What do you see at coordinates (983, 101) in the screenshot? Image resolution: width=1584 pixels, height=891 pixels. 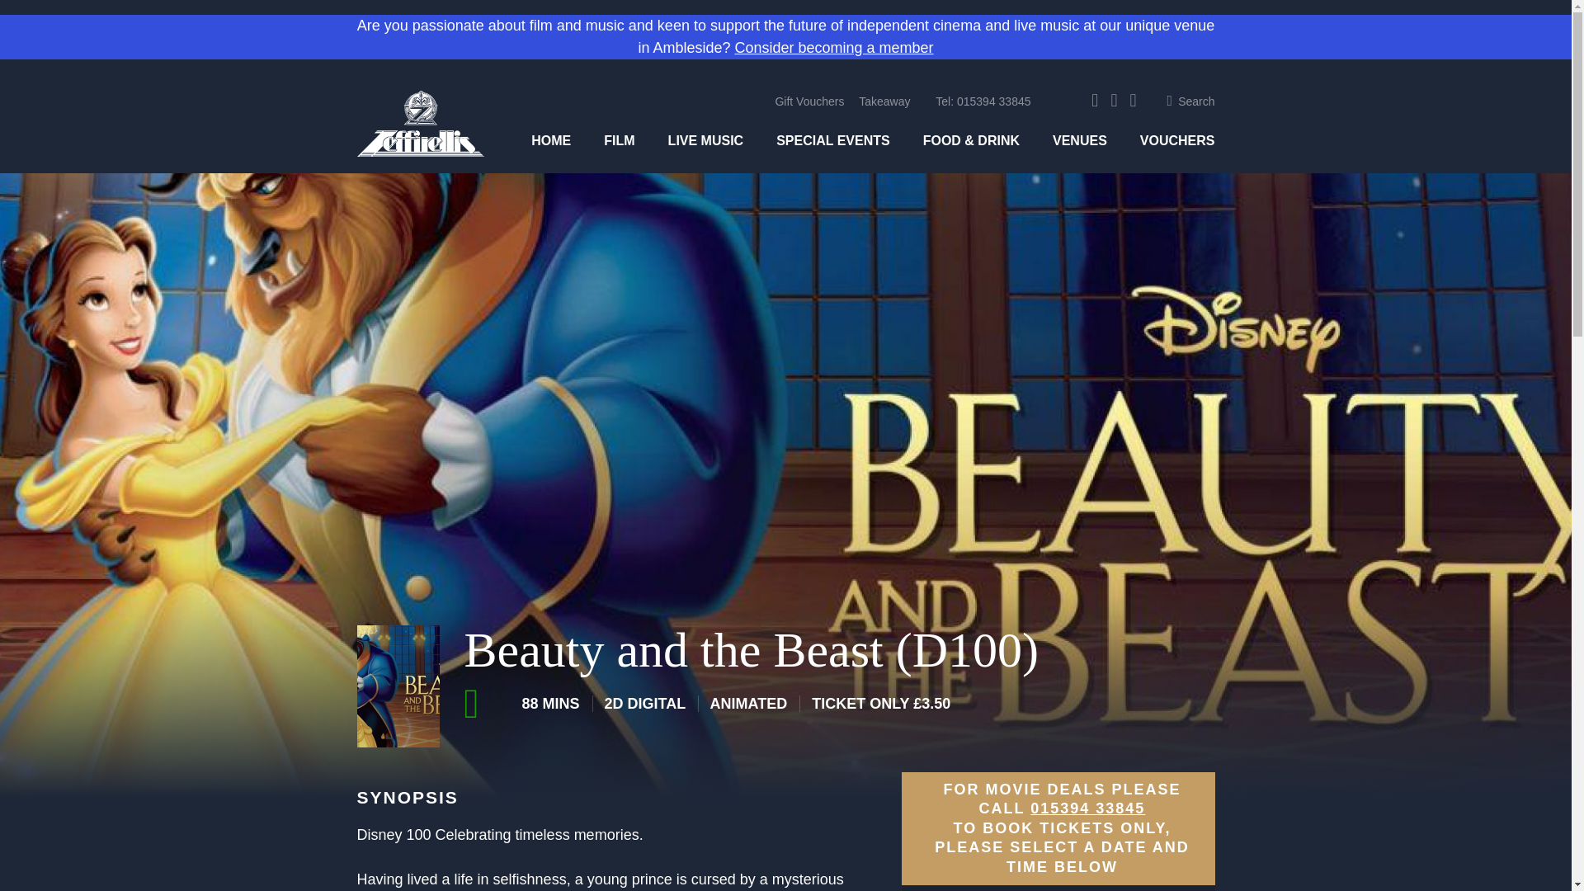 I see `Tel: 015394 33845` at bounding box center [983, 101].